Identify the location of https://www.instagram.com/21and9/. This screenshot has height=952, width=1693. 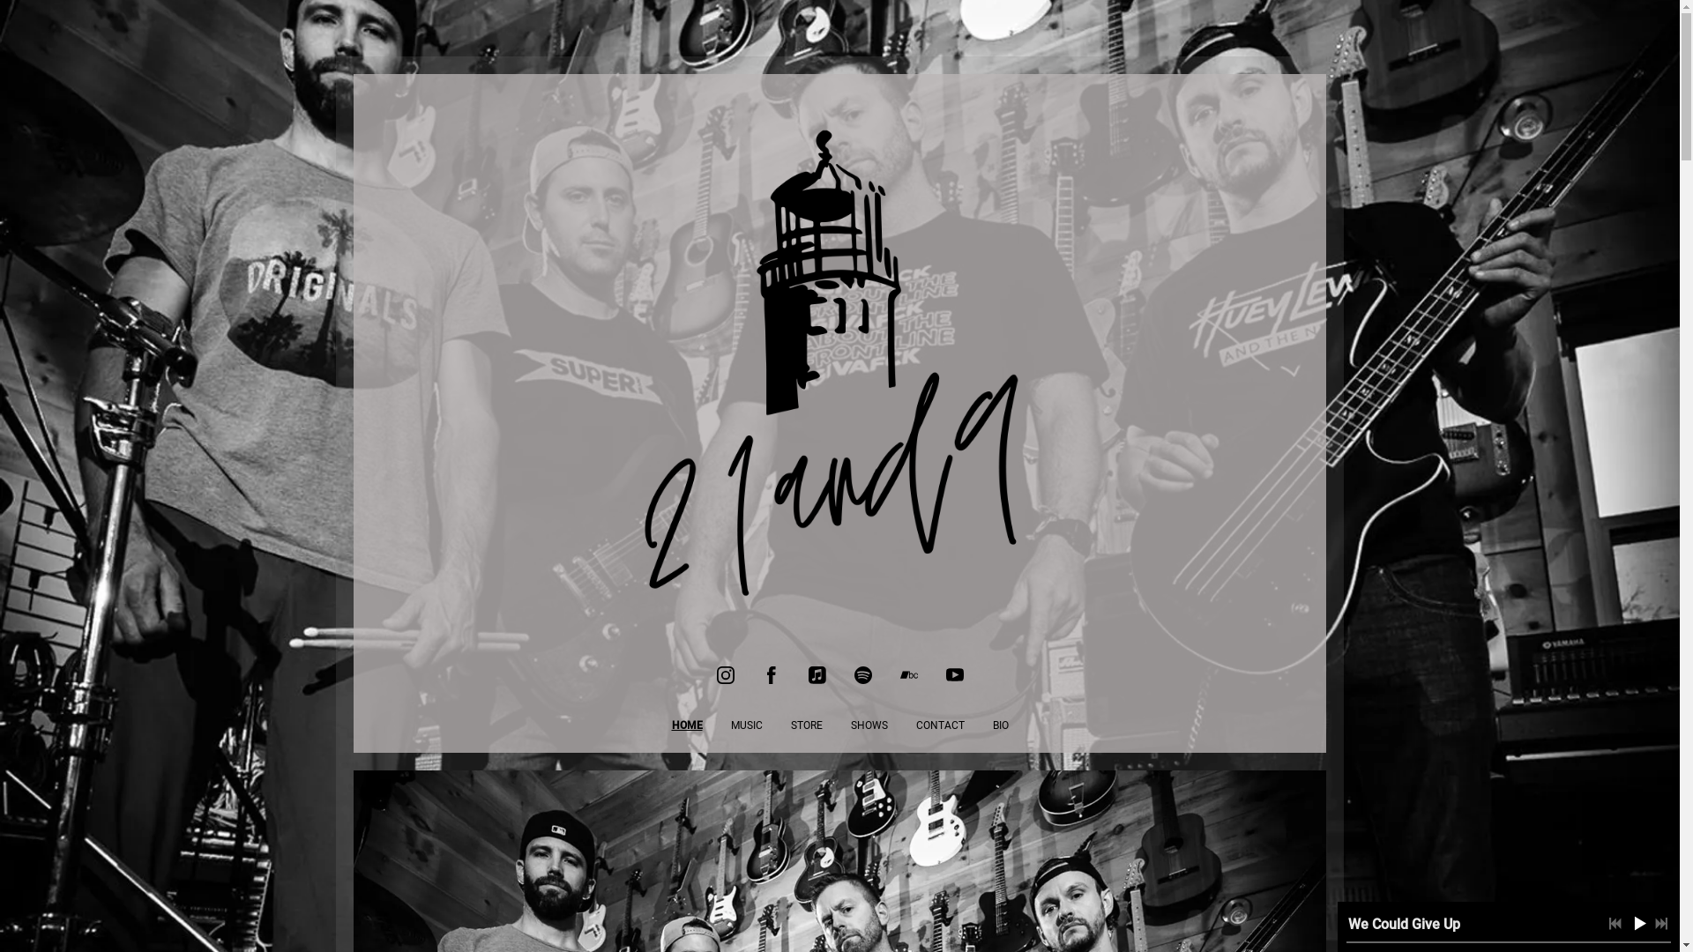
(725, 675).